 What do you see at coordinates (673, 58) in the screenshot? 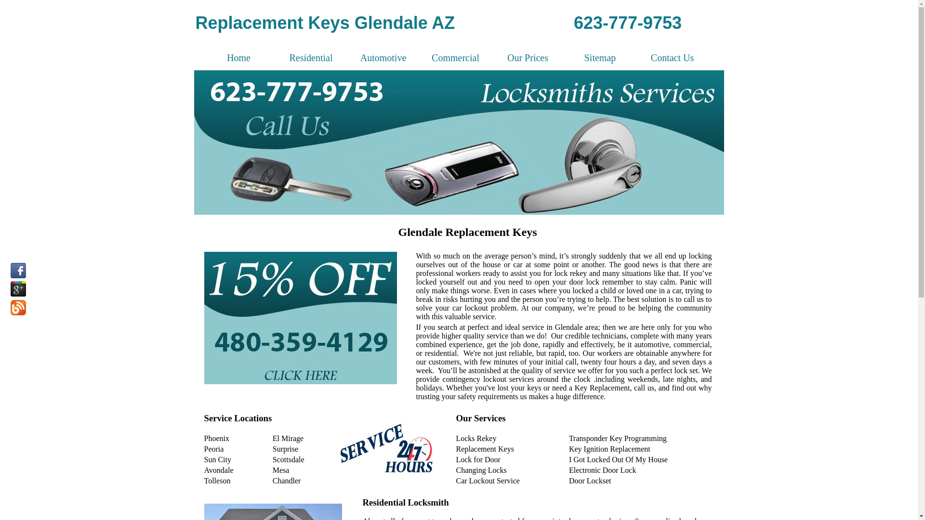
I see `Contact Us` at bounding box center [673, 58].